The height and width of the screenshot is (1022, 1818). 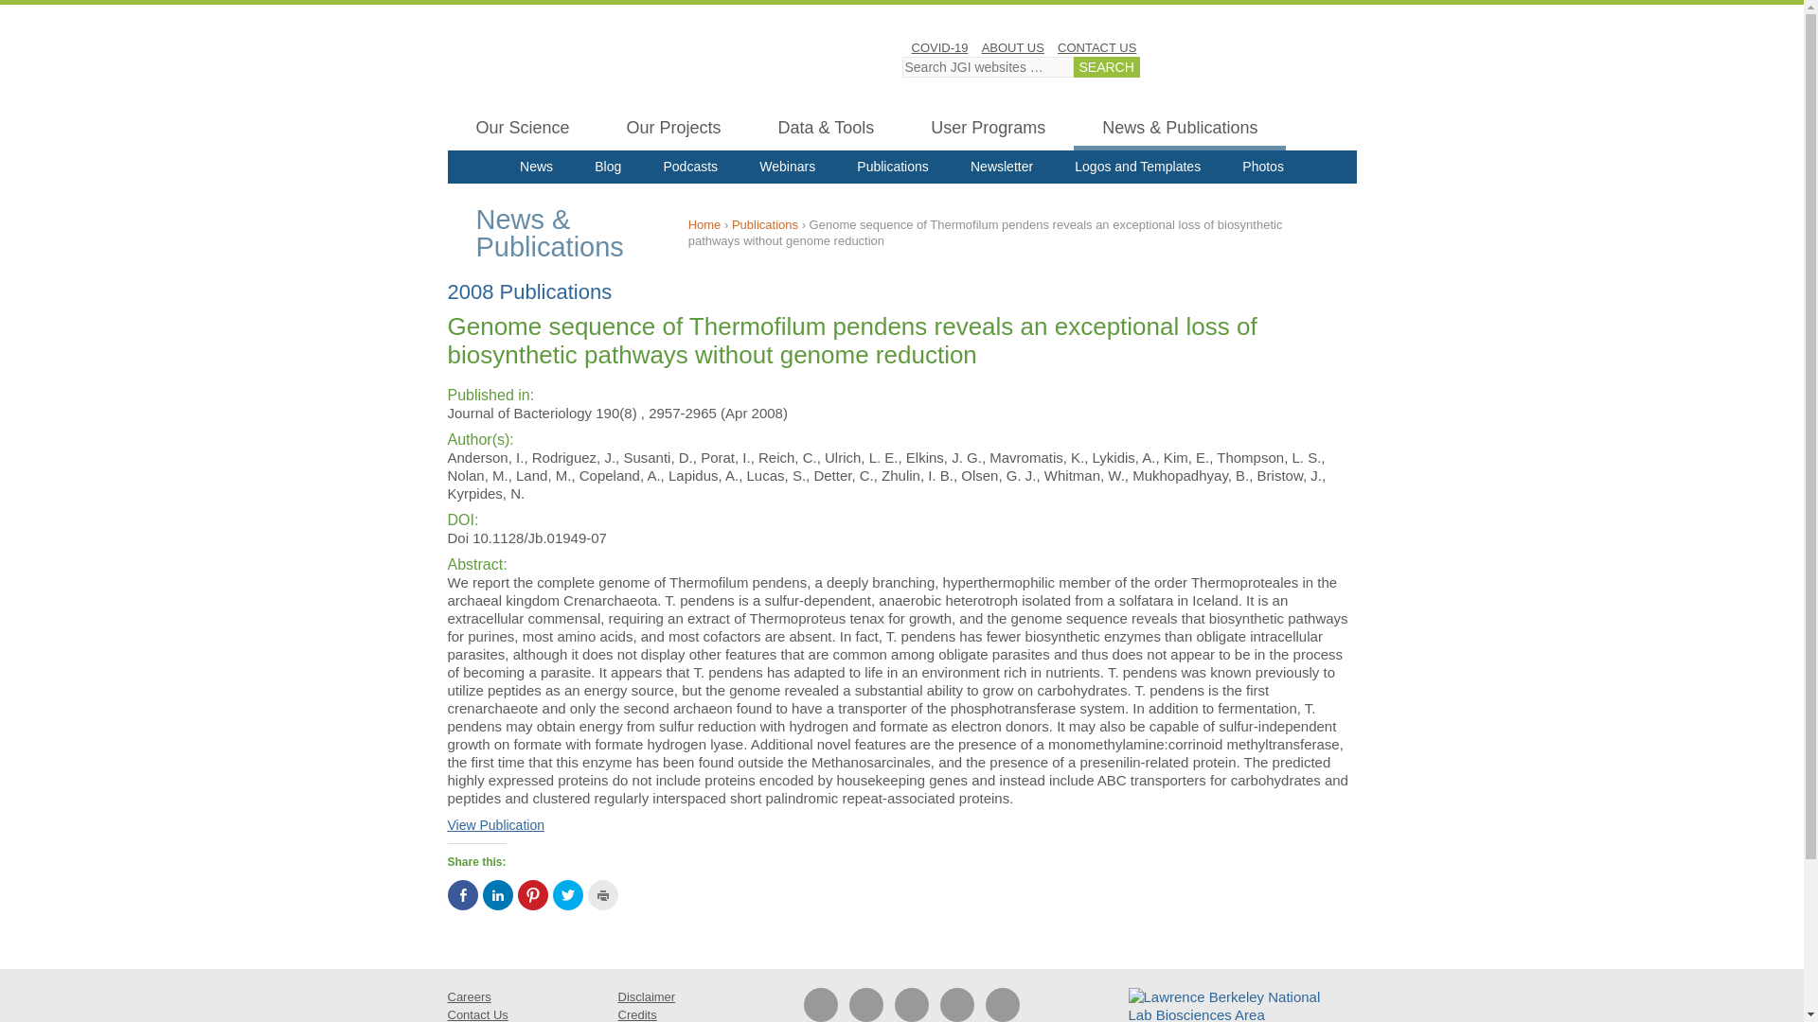 I want to click on Click to share on Twitter, so click(x=568, y=895).